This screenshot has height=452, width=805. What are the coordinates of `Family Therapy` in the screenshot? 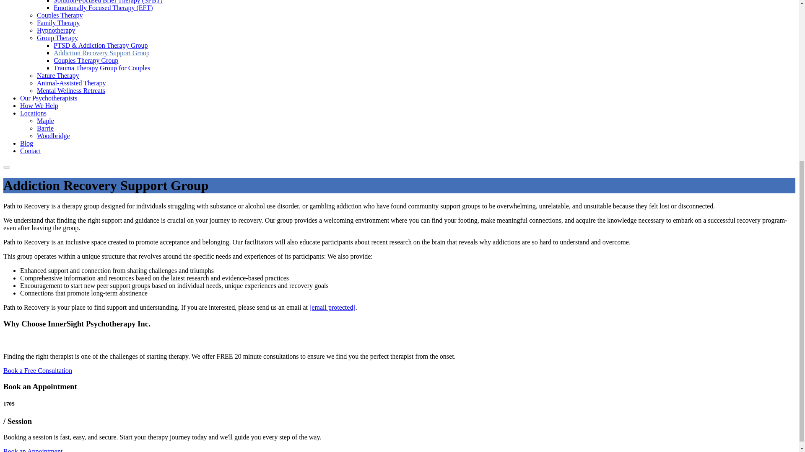 It's located at (58, 23).